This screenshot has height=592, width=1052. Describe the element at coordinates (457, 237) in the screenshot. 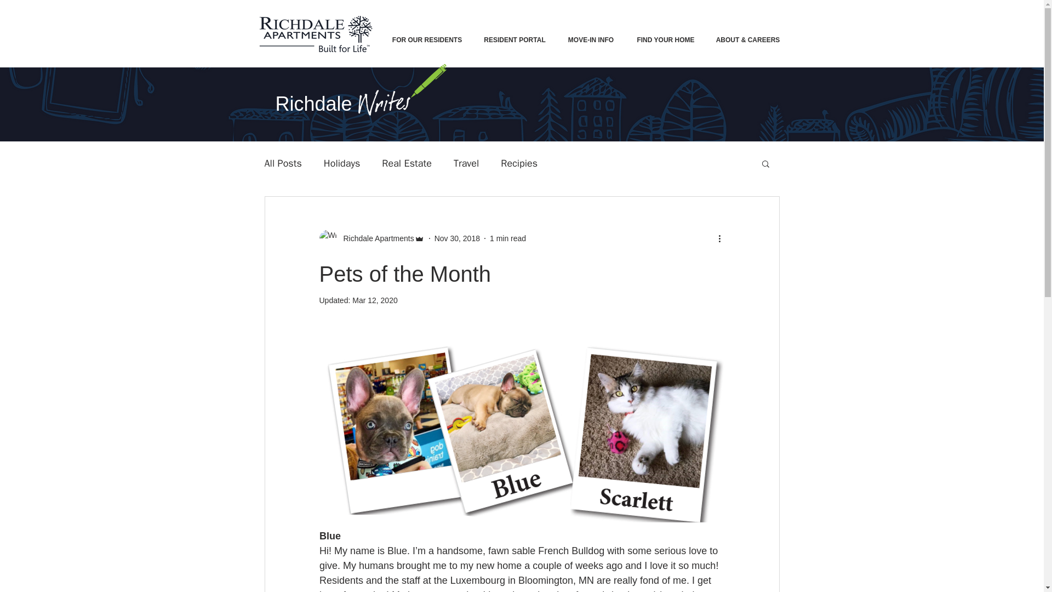

I see `Nov 30, 2018` at that location.